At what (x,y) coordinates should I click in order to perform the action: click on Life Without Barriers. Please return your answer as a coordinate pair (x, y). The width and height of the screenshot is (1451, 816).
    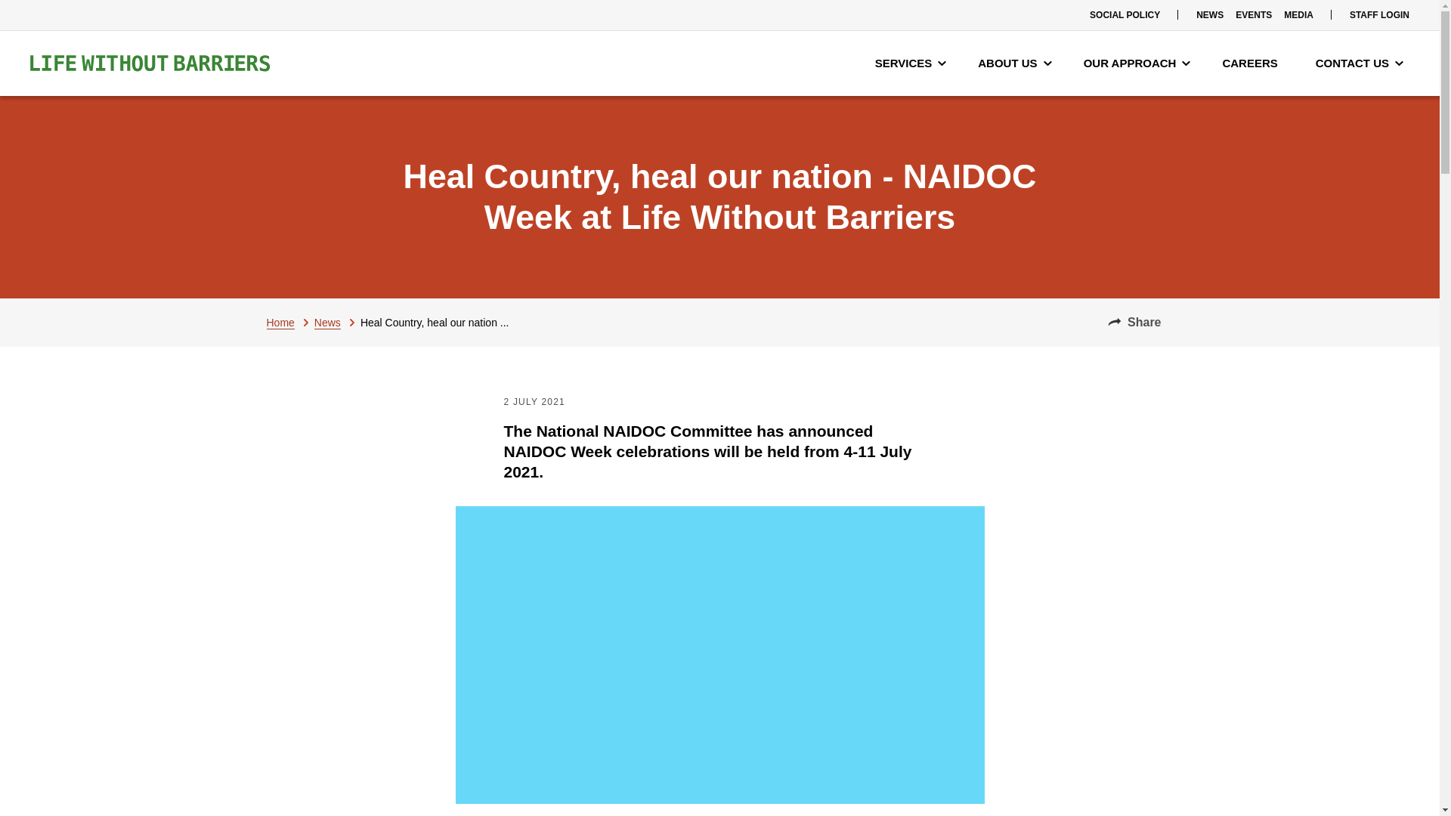
    Looking at the image, I should click on (150, 63).